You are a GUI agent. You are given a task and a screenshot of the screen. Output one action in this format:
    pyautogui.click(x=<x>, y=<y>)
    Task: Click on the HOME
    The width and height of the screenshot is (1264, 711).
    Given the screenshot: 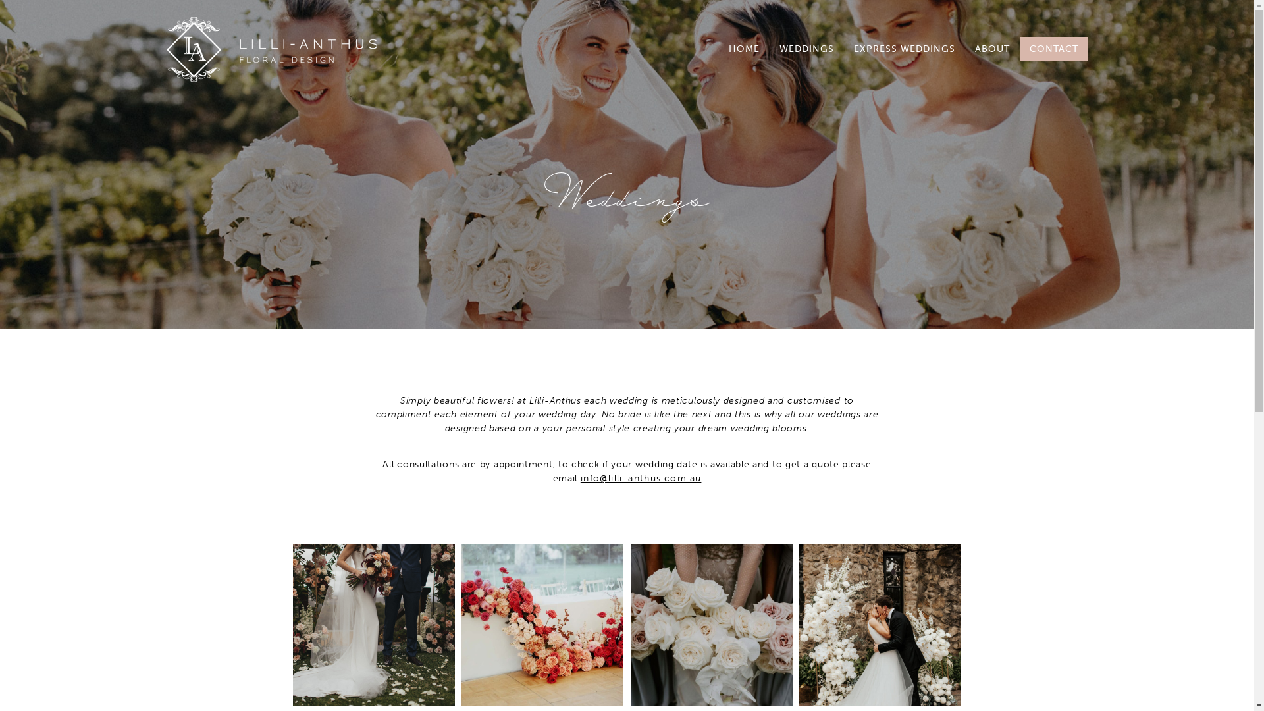 What is the action you would take?
    pyautogui.click(x=744, y=49)
    